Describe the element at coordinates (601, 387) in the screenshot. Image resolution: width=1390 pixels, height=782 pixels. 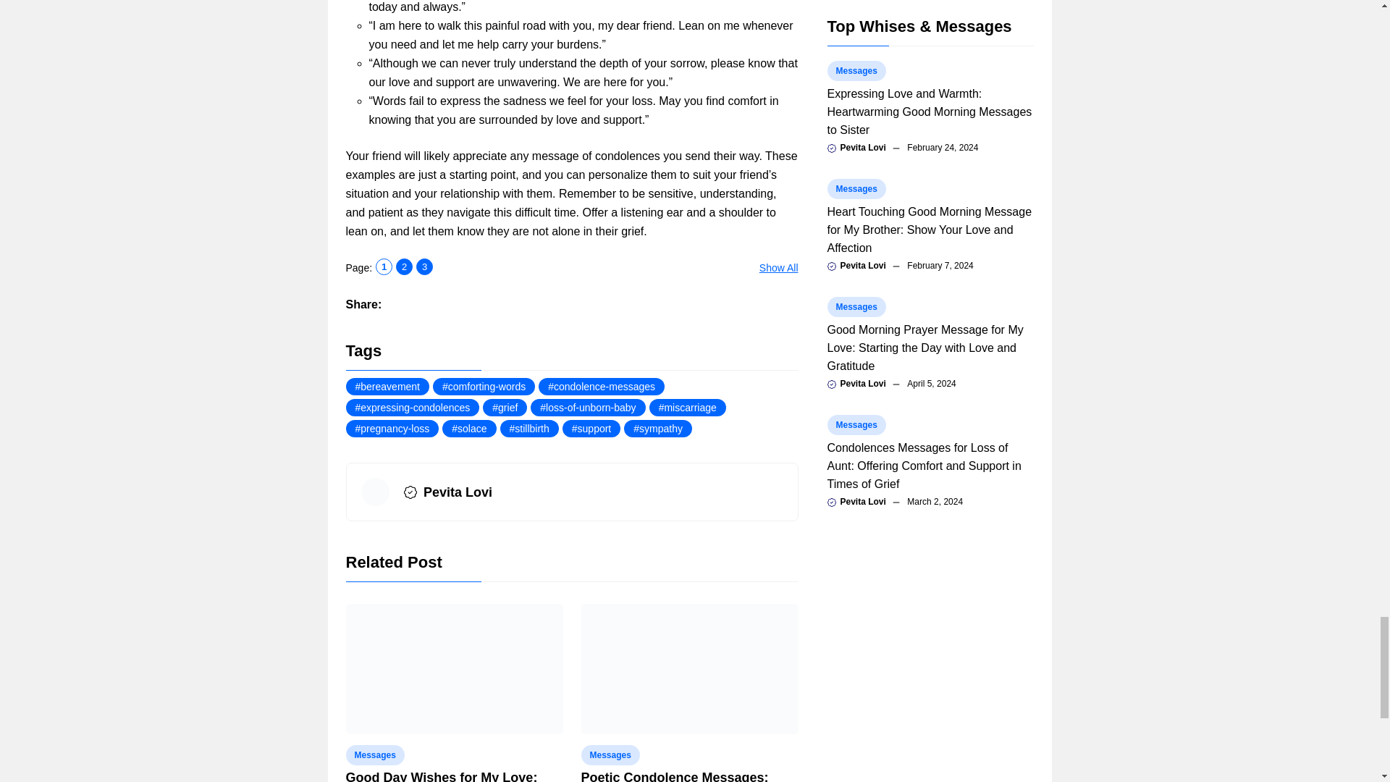
I see `condolence-messages` at that location.